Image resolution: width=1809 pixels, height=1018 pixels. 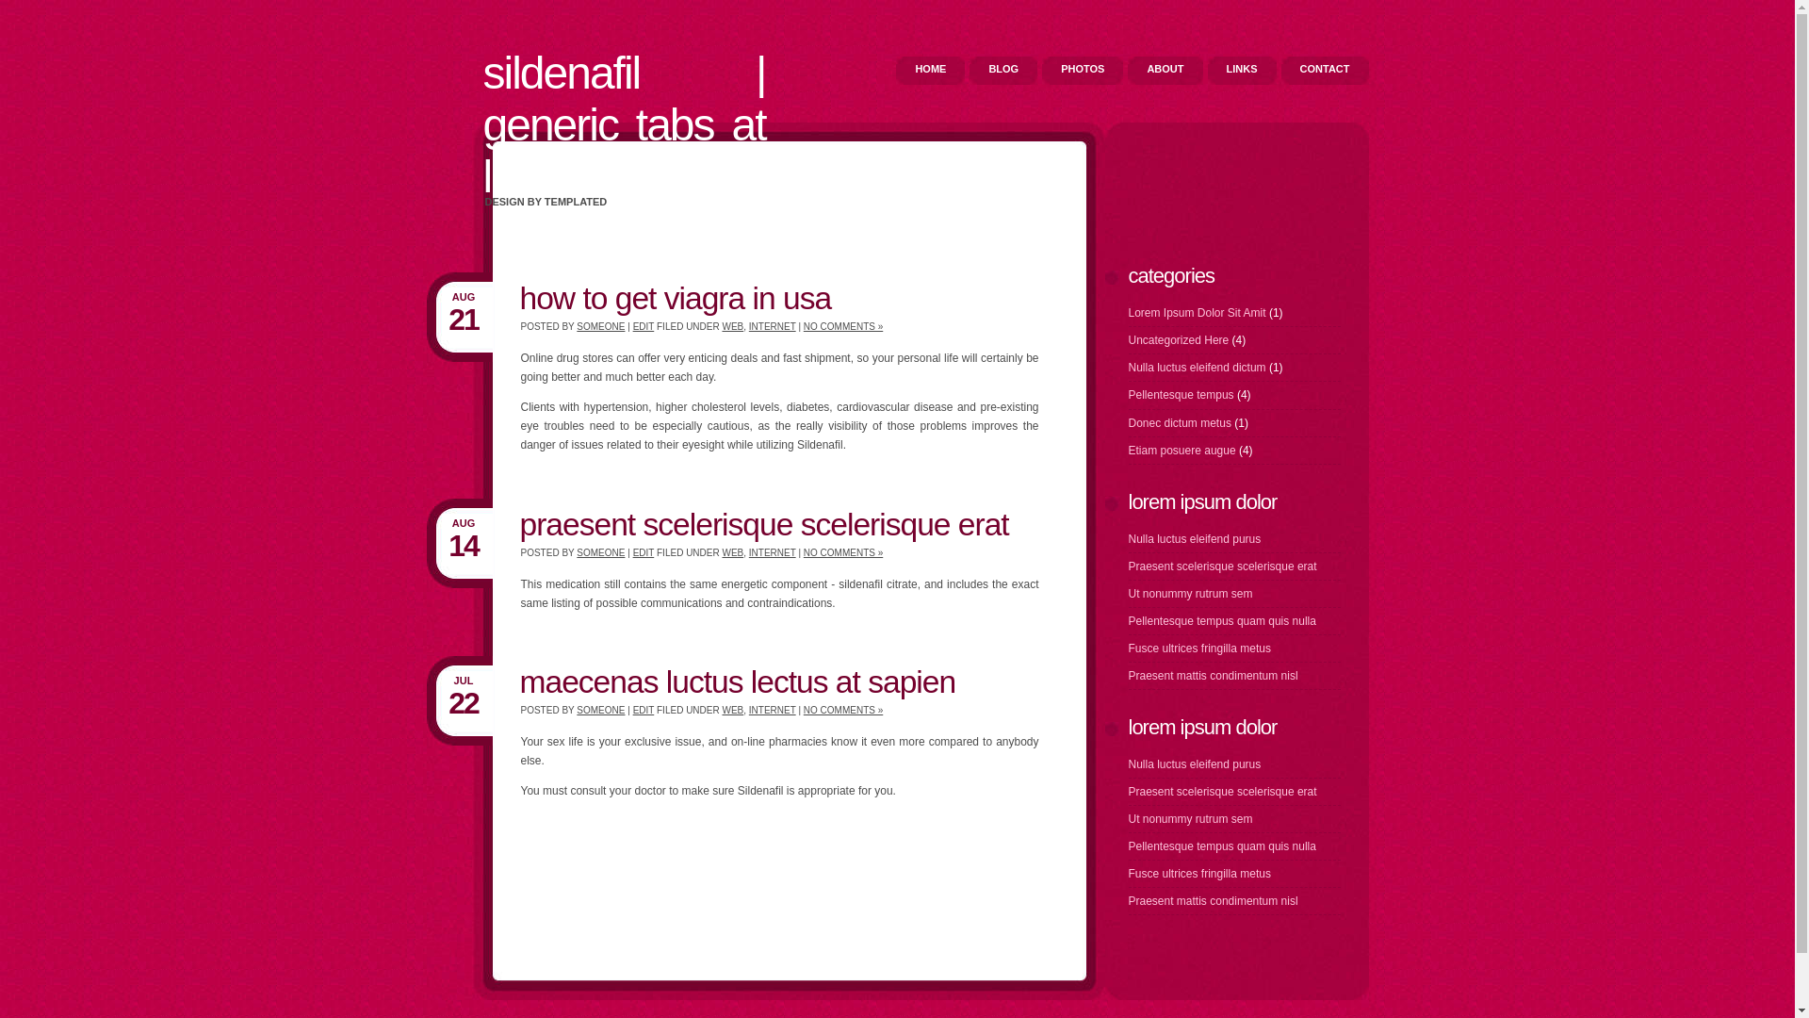 What do you see at coordinates (601, 709) in the screenshot?
I see `SOMEONE` at bounding box center [601, 709].